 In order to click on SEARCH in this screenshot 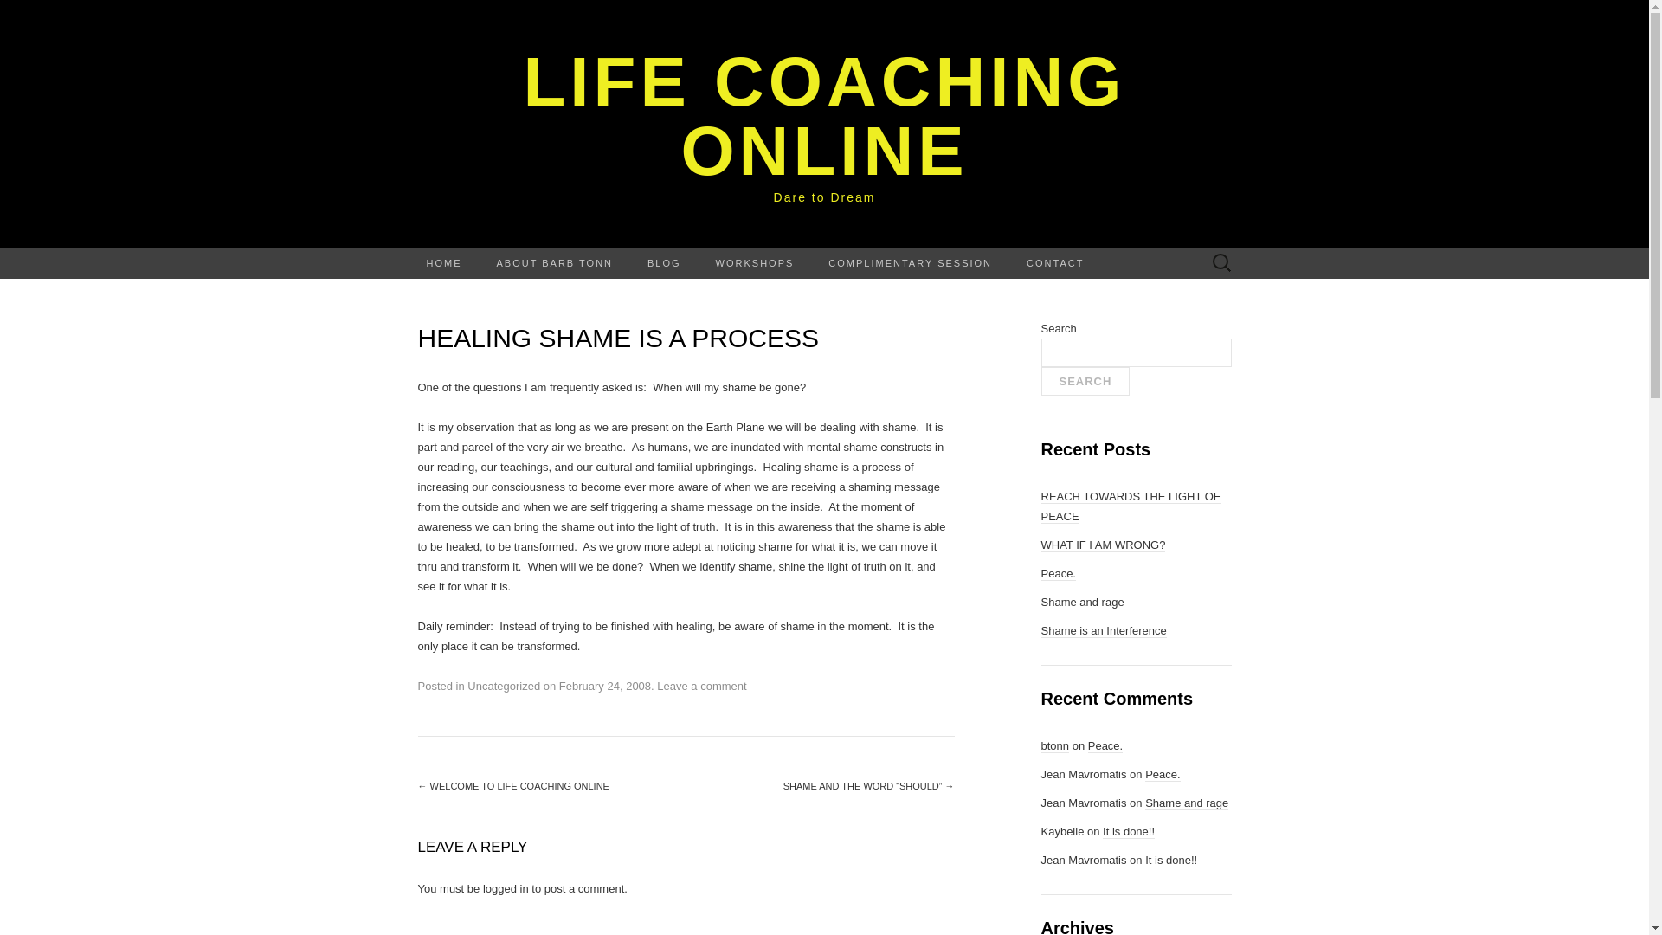, I will do `click(1085, 381)`.